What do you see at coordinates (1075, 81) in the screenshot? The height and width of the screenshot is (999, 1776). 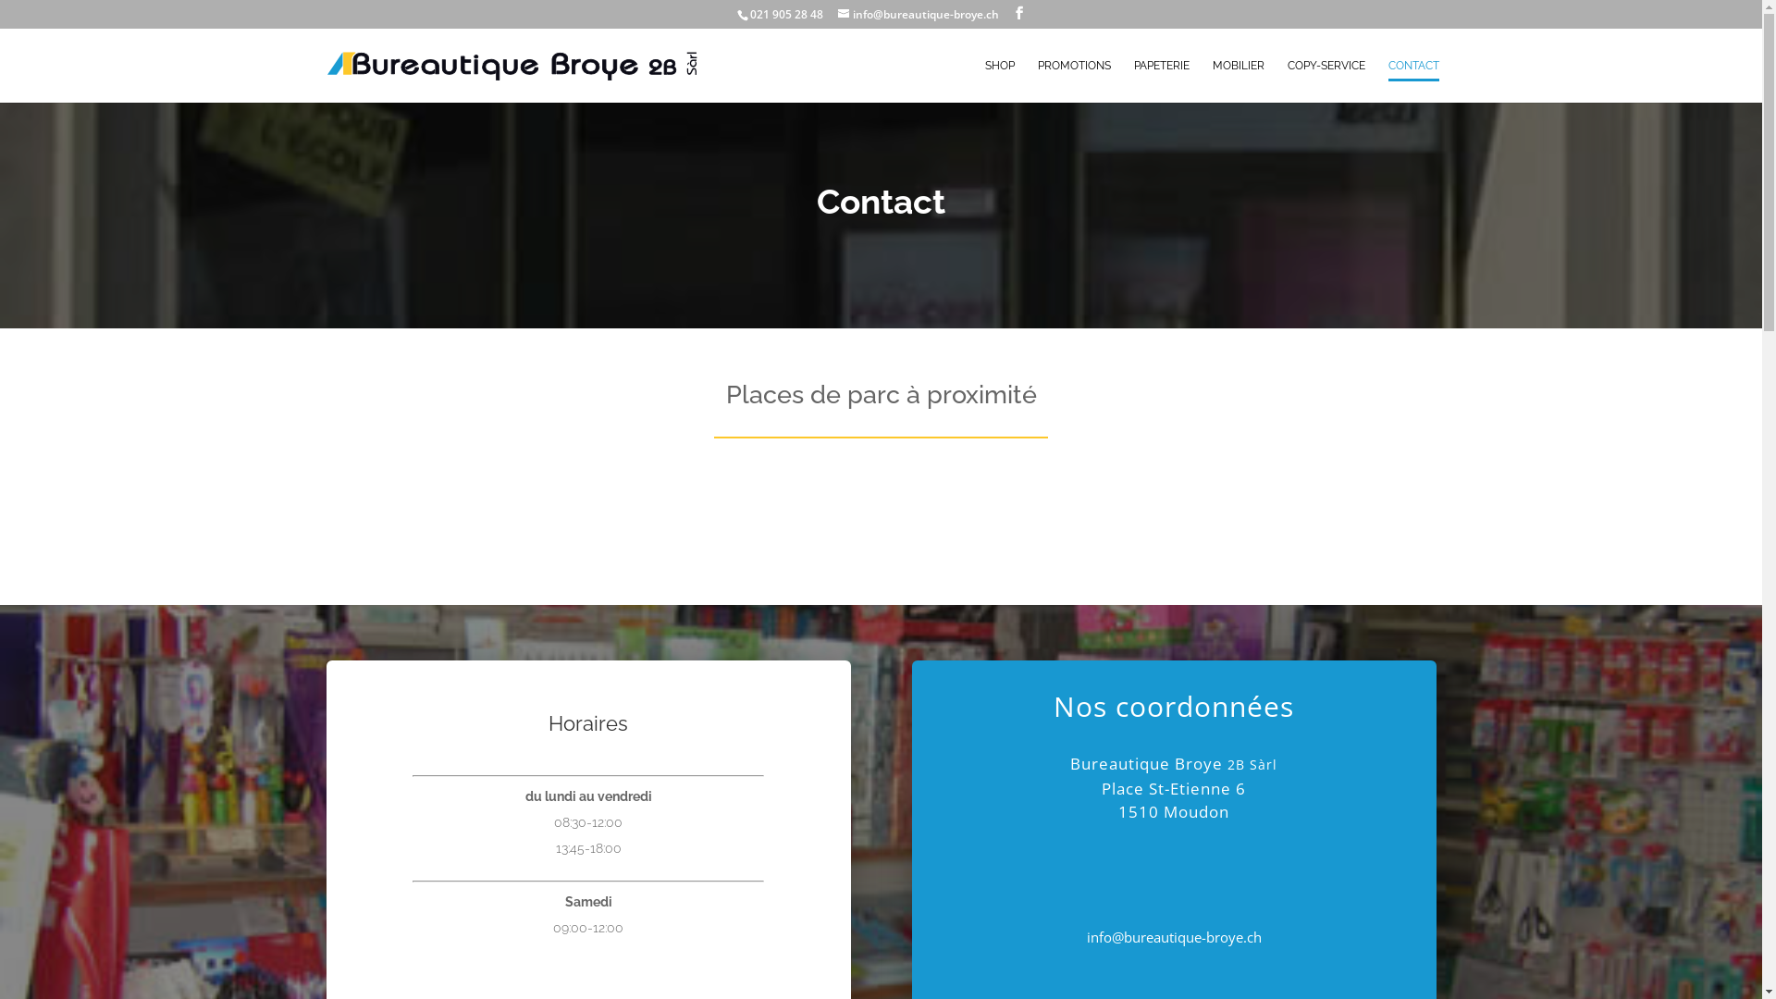 I see `PROMOTIONS` at bounding box center [1075, 81].